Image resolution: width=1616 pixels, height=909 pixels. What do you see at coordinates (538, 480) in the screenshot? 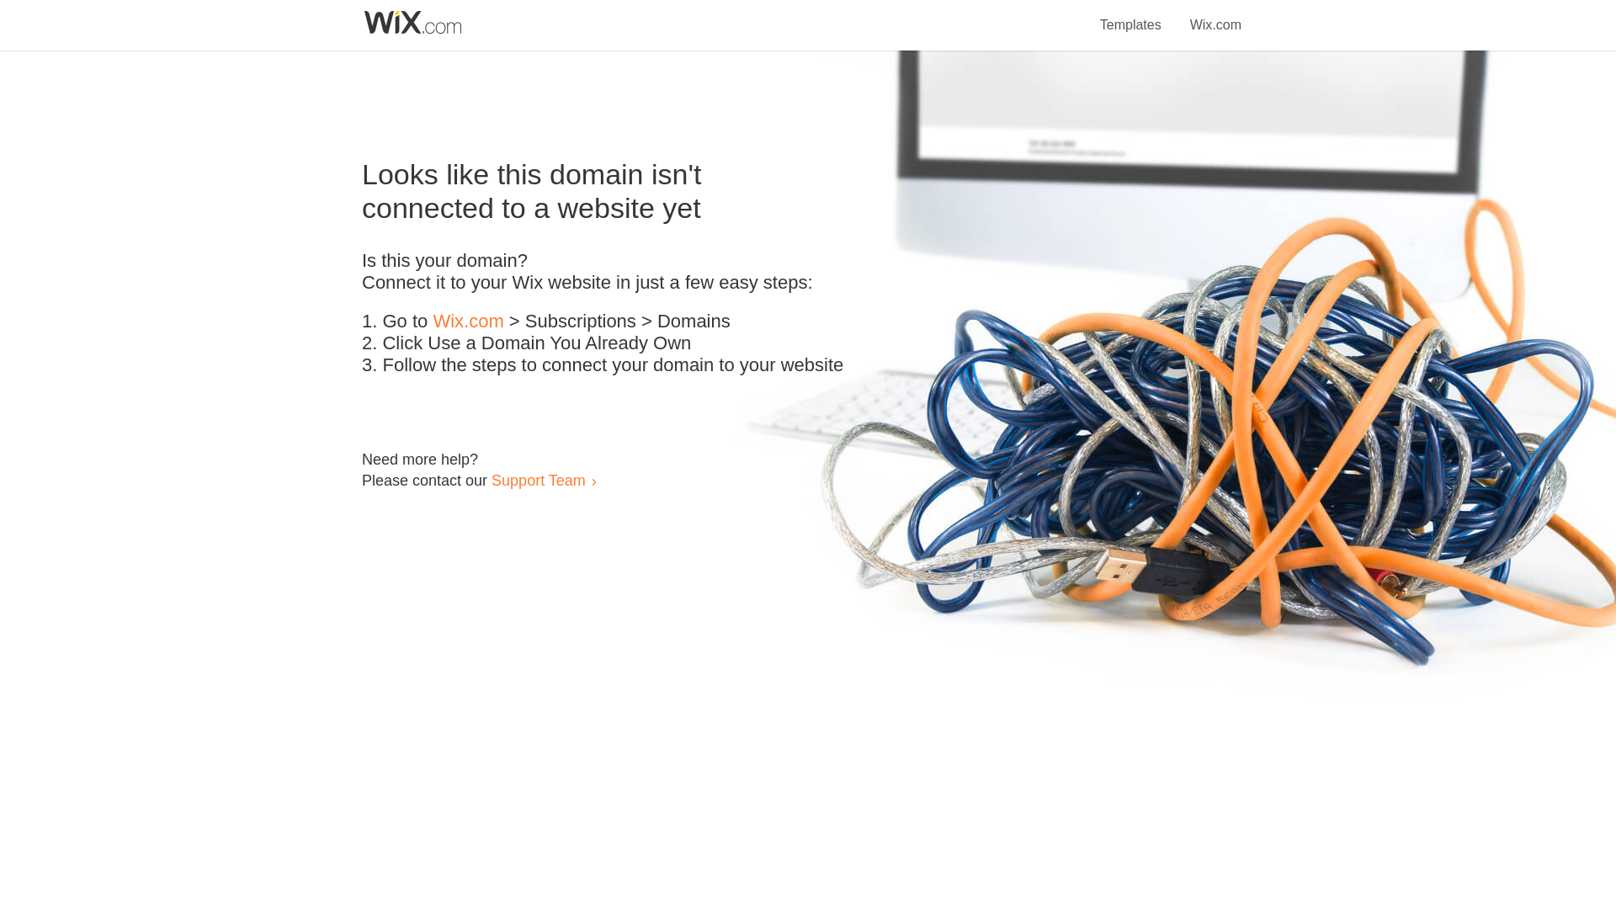
I see `Support Team` at bounding box center [538, 480].